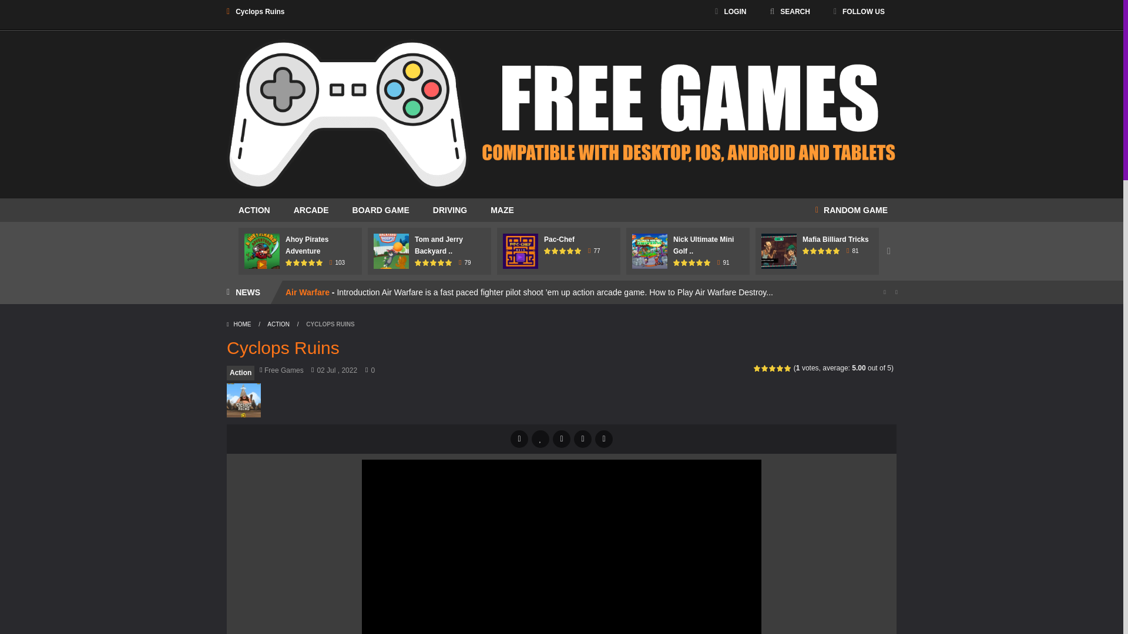 Image resolution: width=1128 pixels, height=634 pixels. I want to click on ACTION, so click(254, 210).